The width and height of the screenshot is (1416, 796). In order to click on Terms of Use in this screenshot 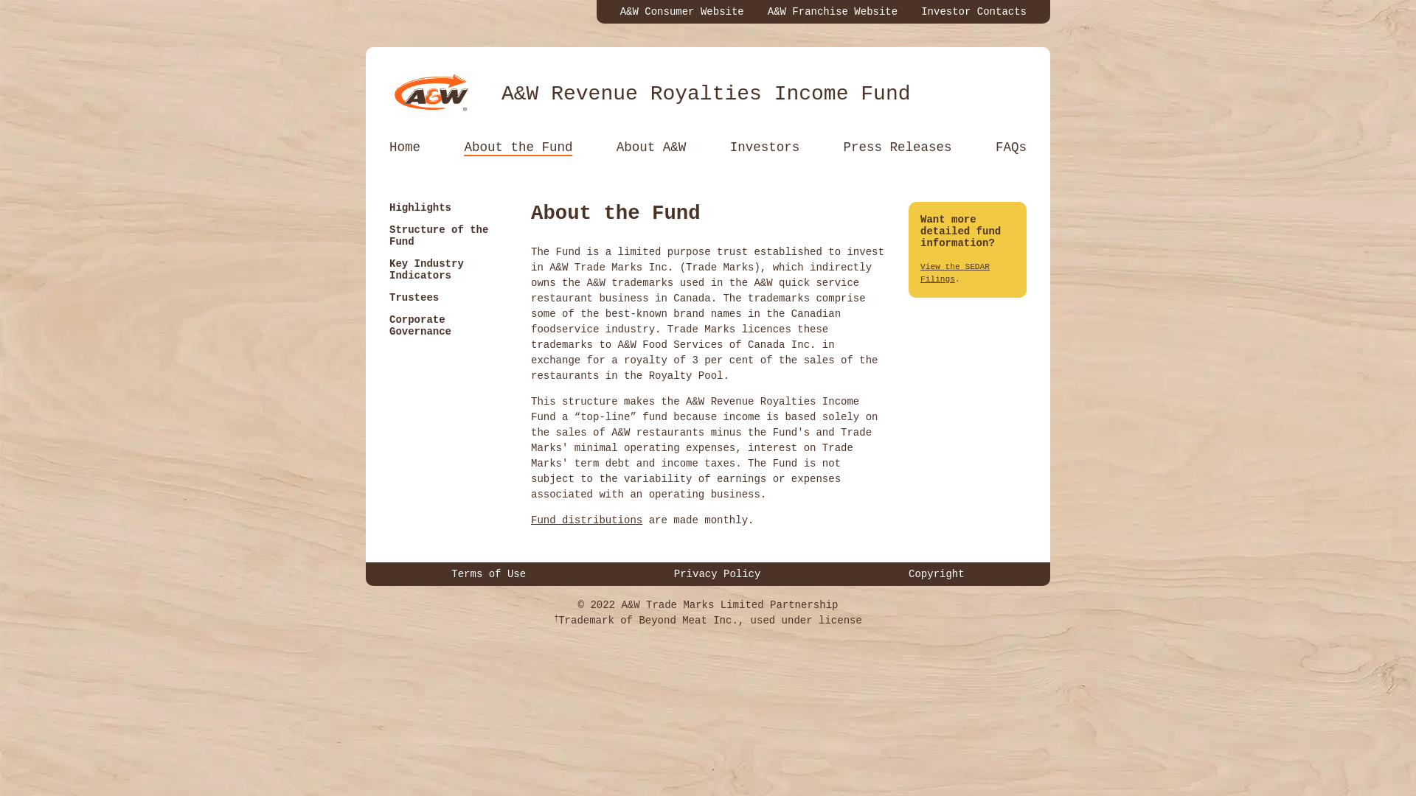, I will do `click(488, 574)`.